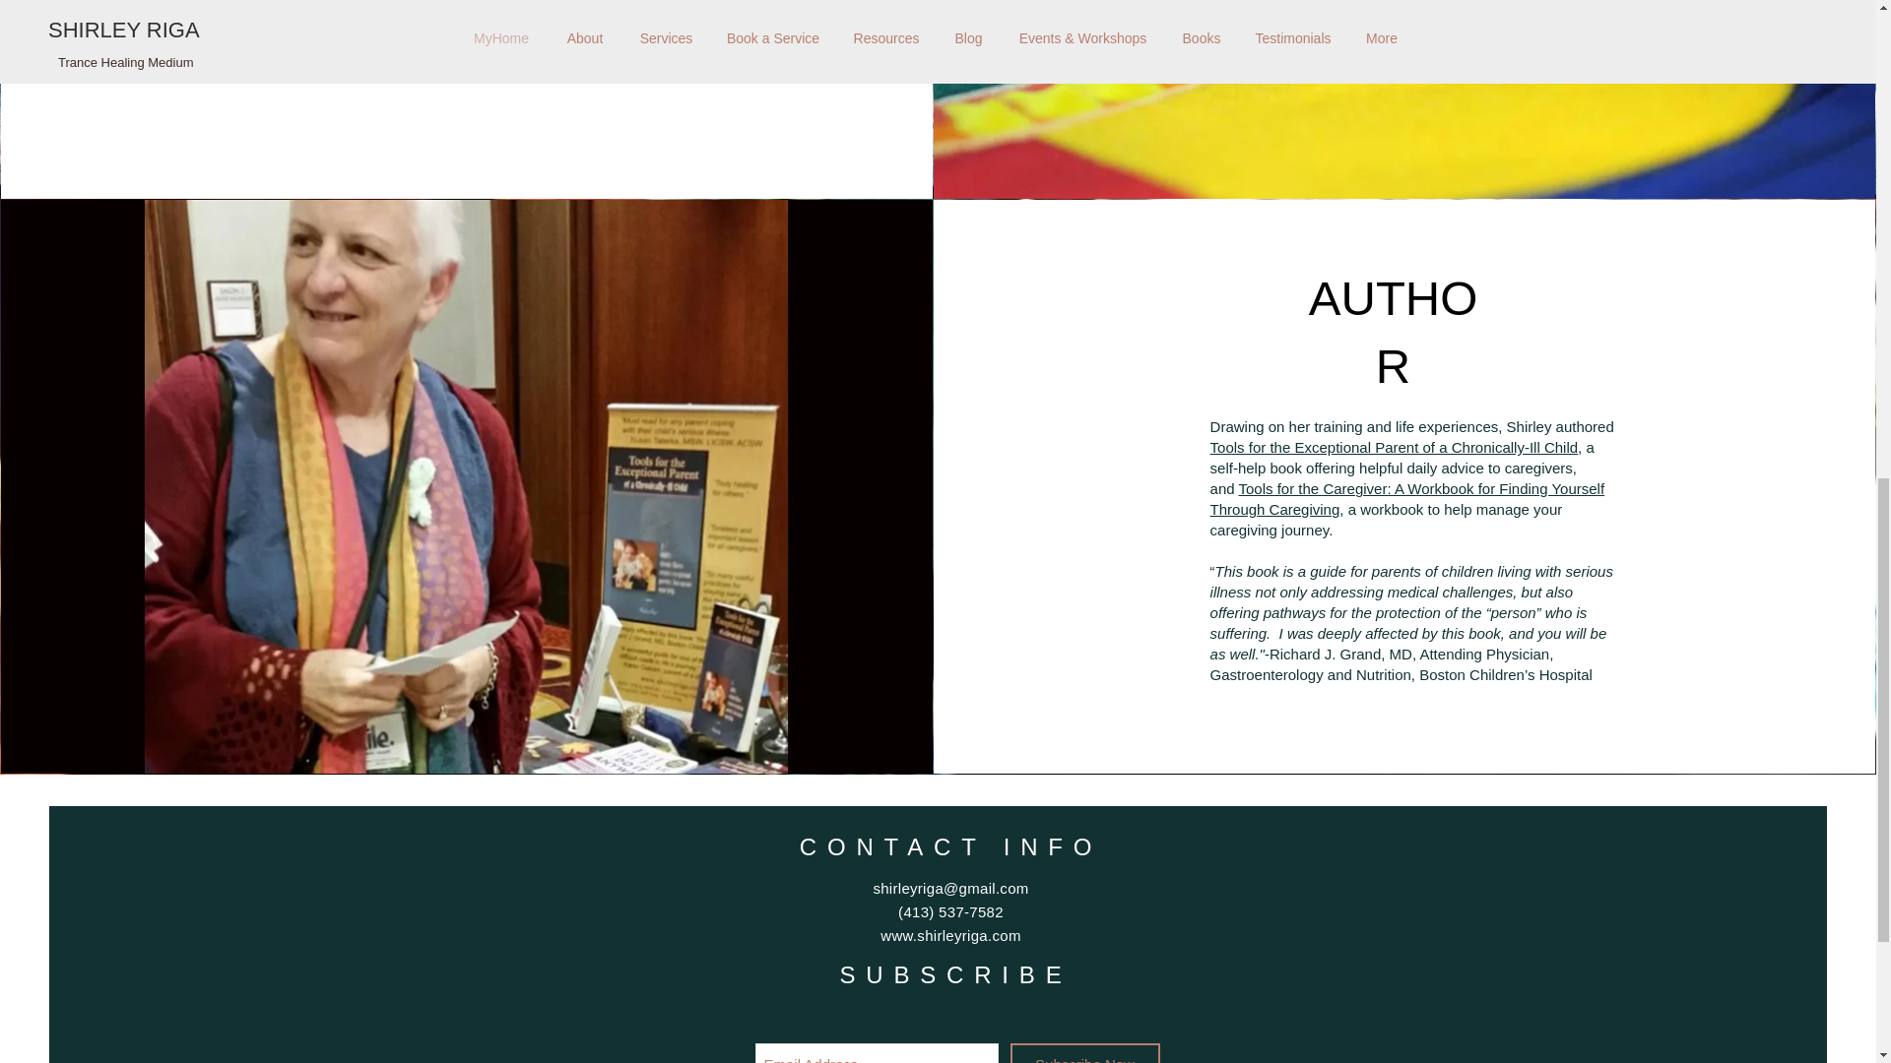 The width and height of the screenshot is (1891, 1063). Describe the element at coordinates (434, 2) in the screenshot. I see `Learn more` at that location.